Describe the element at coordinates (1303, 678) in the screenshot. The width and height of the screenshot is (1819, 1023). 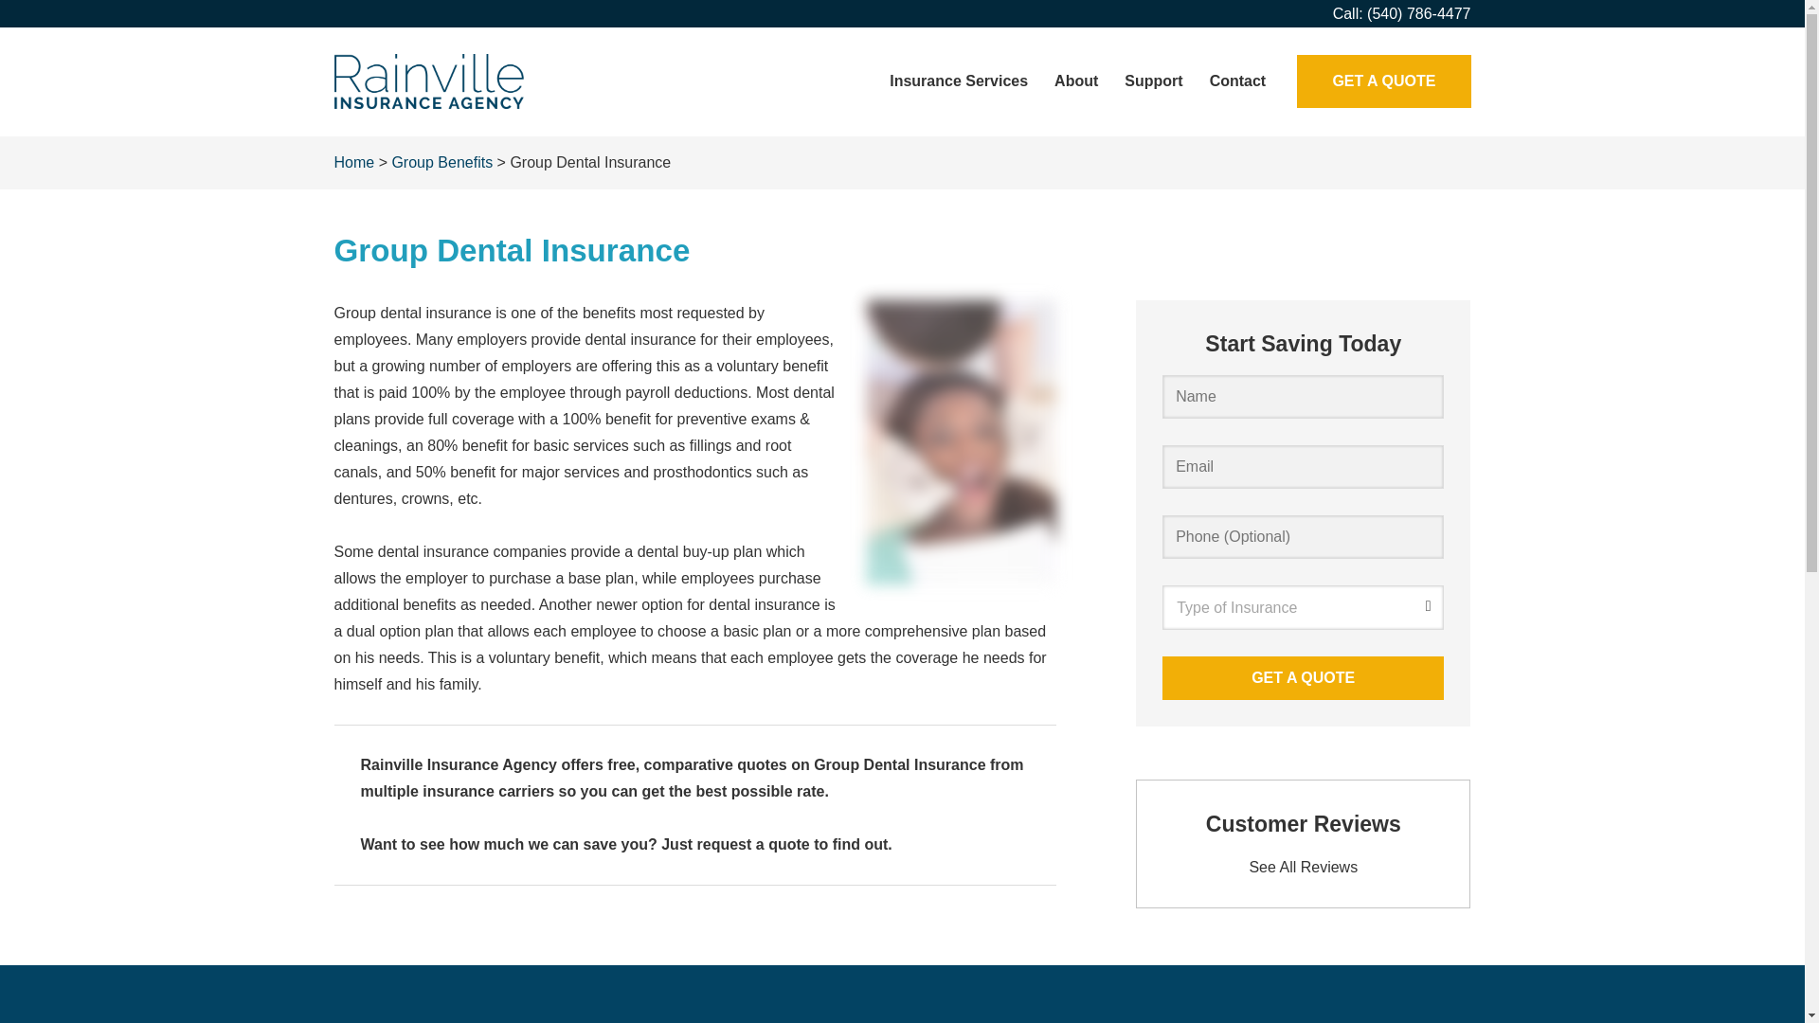
I see `Get A Quote` at that location.